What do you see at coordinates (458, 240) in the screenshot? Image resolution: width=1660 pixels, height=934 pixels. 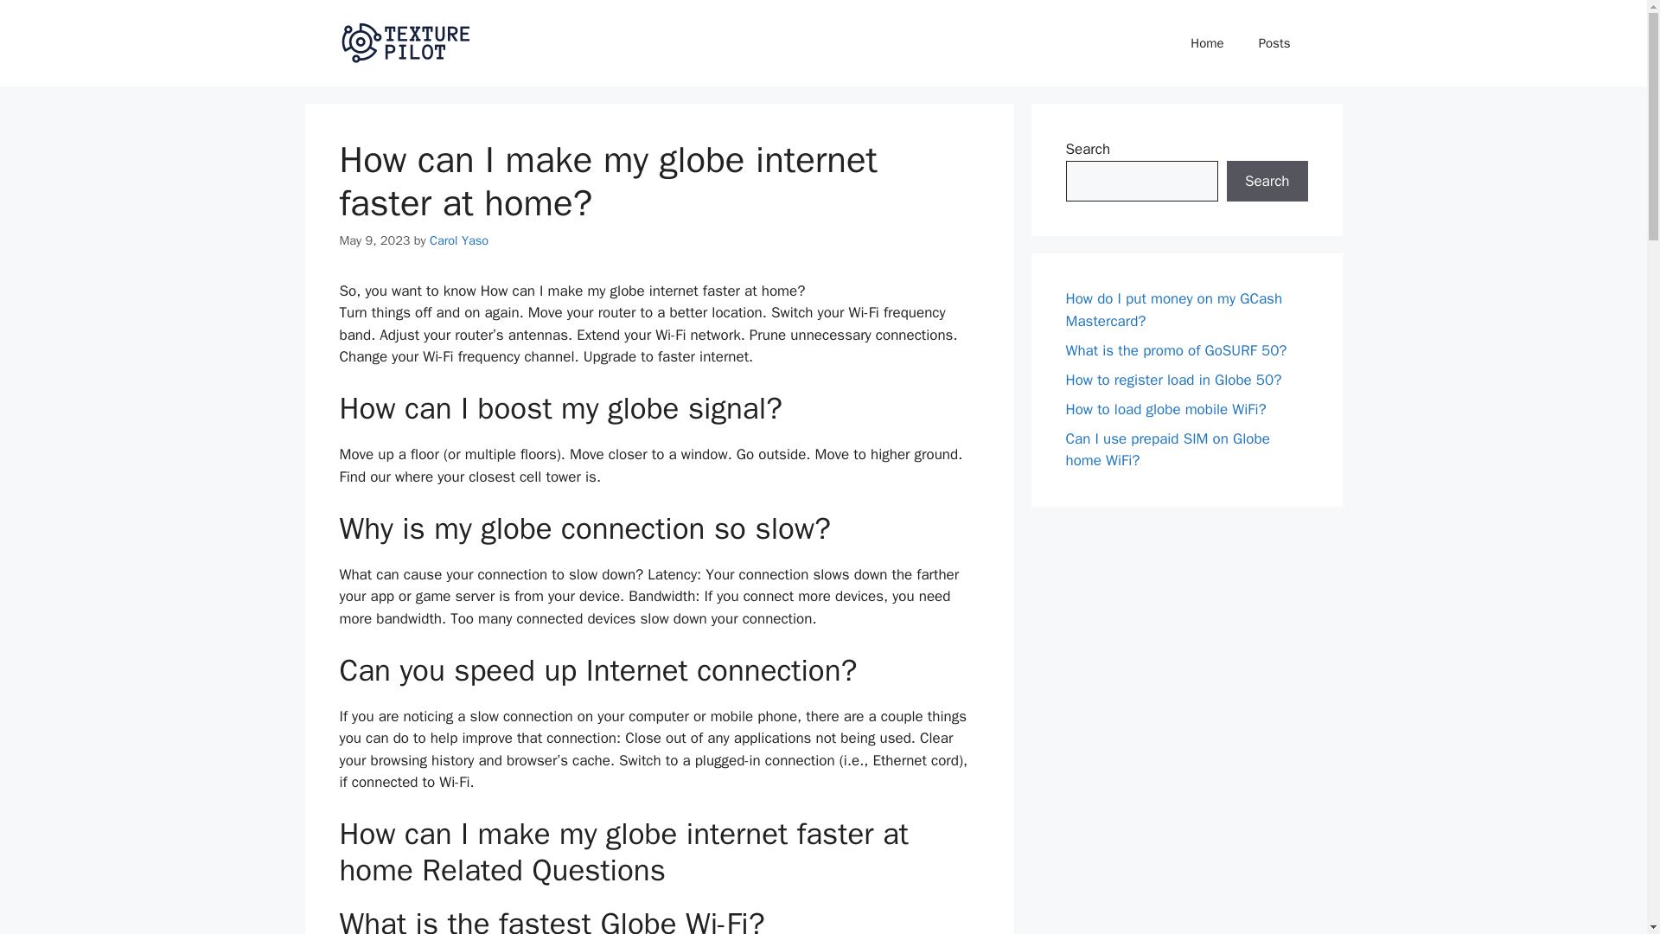 I see `View all posts by Carol Yaso` at bounding box center [458, 240].